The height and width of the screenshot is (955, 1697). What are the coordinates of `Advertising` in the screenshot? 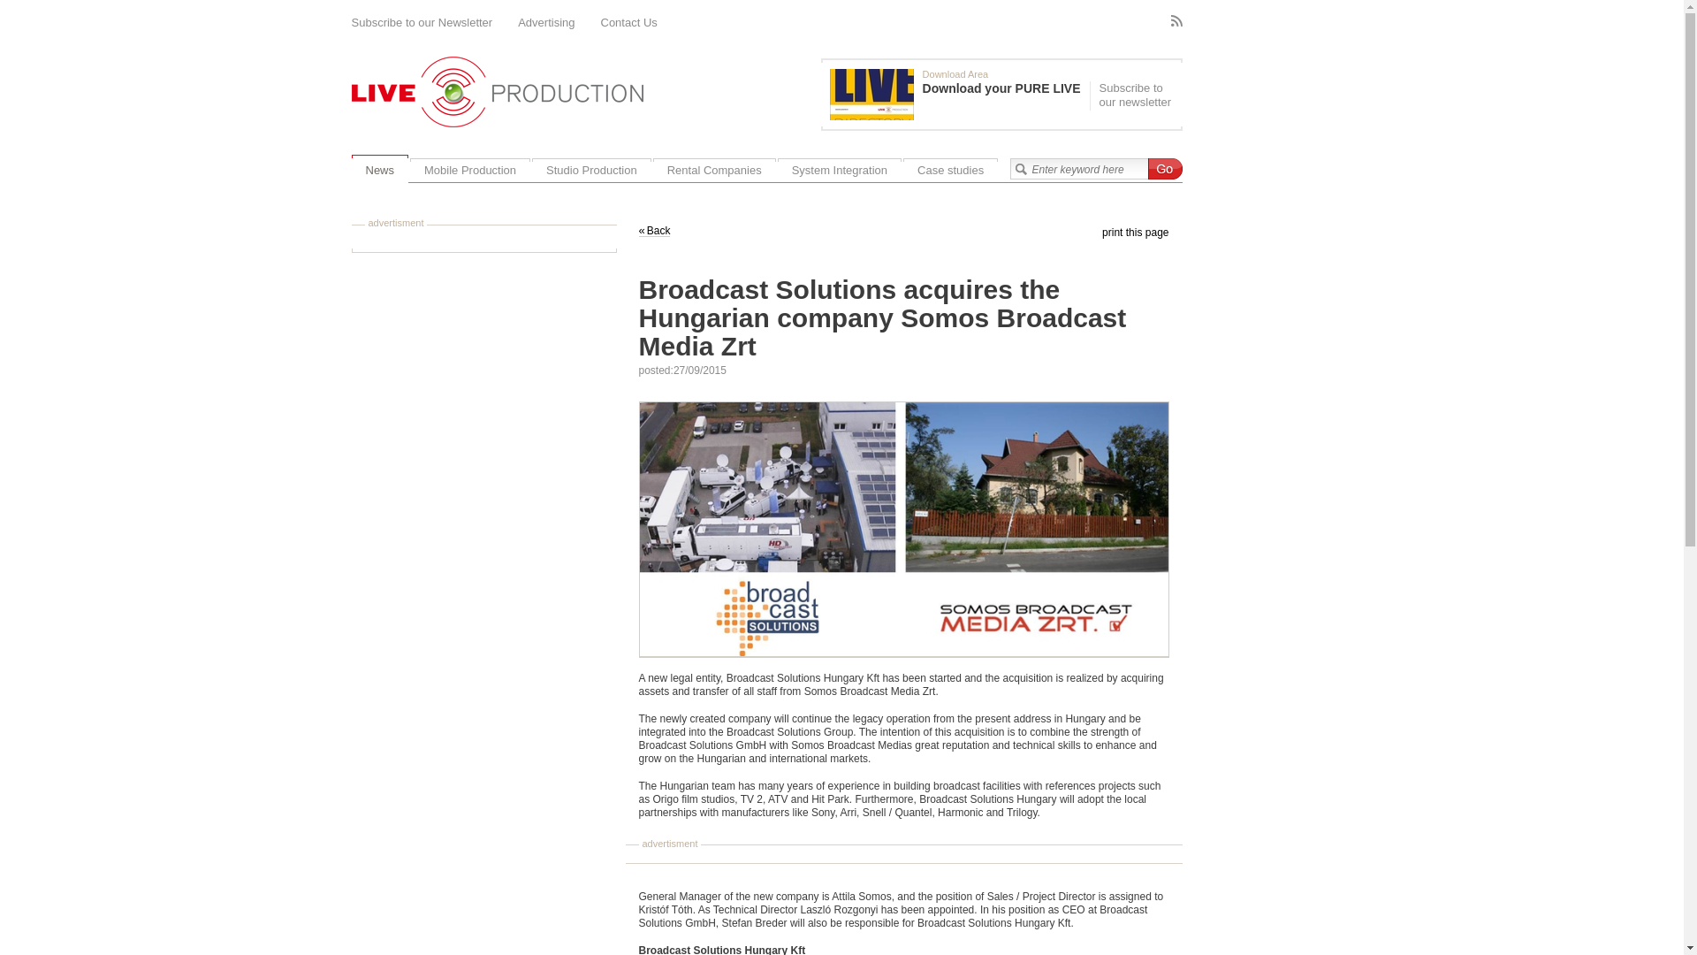 It's located at (546, 23).